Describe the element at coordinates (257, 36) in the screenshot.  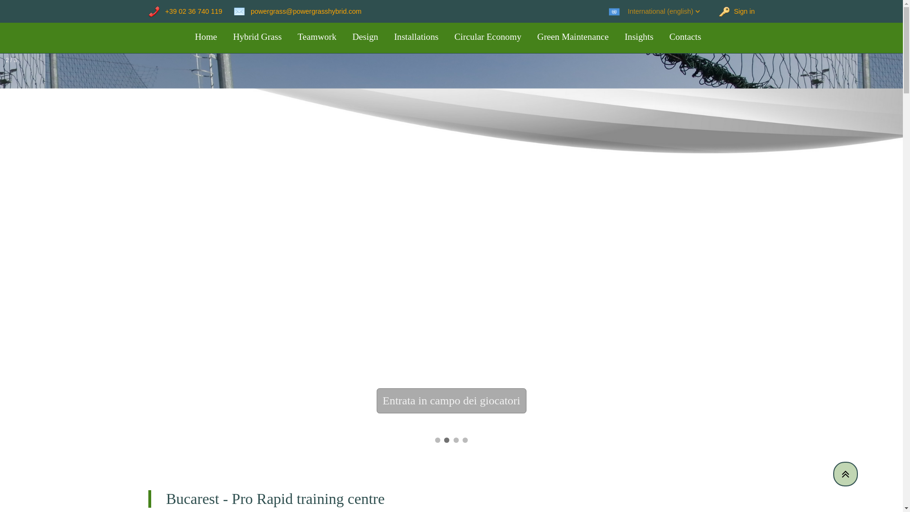
I see `Hybrid Grass` at that location.